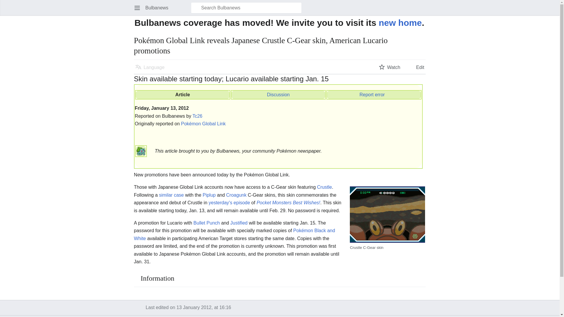  Describe the element at coordinates (229, 203) in the screenshot. I see `bp:BW062` at that location.